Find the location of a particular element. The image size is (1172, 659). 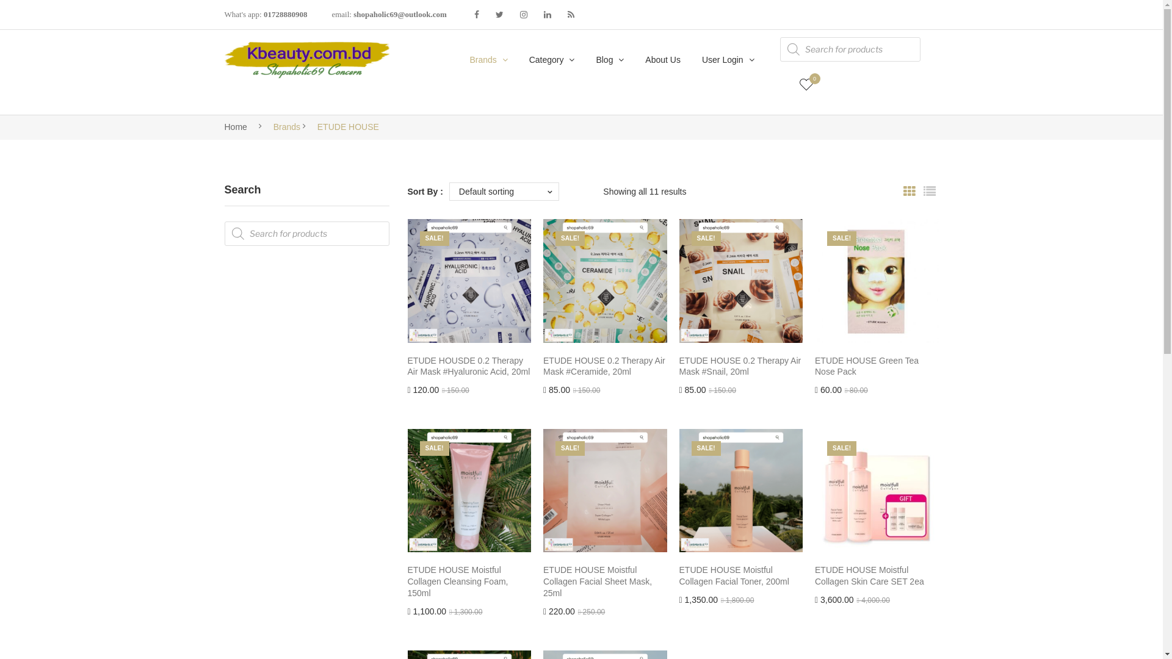

Home is located at coordinates (236, 127).